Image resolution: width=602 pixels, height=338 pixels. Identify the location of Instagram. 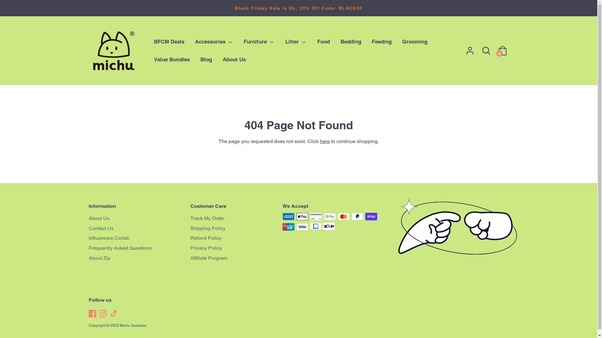
(103, 314).